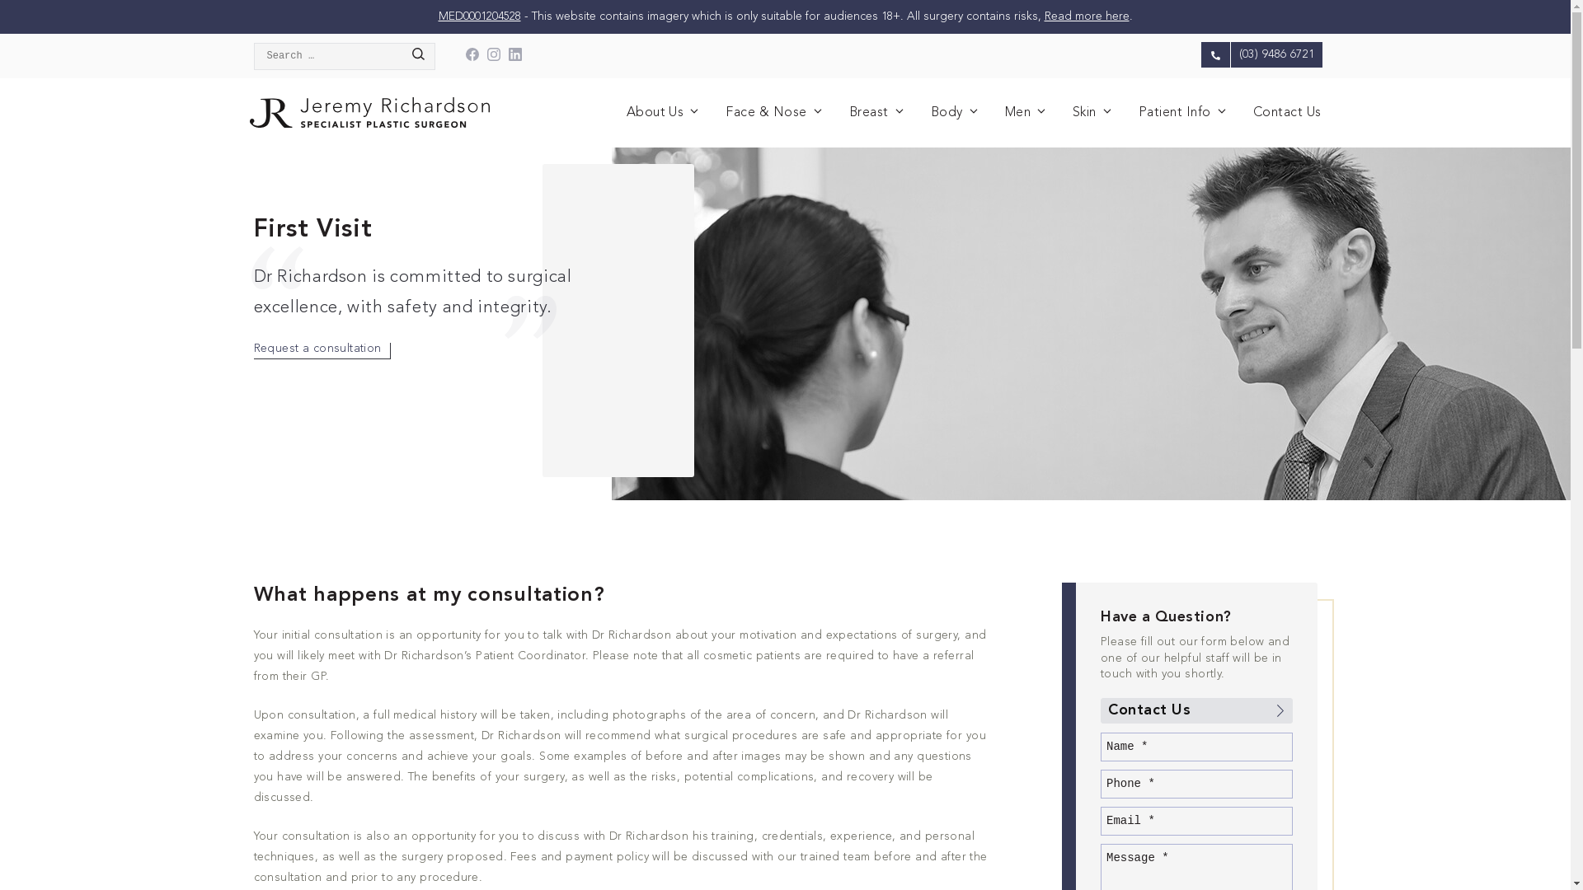 The width and height of the screenshot is (1583, 890). I want to click on MED0001204528, so click(480, 16).